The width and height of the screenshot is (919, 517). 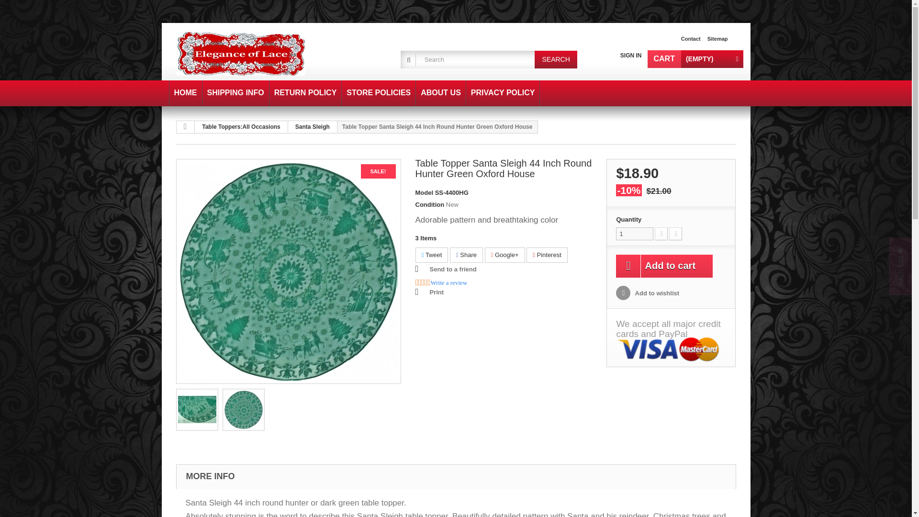 What do you see at coordinates (695, 58) in the screenshot?
I see `View my shopping cart` at bounding box center [695, 58].